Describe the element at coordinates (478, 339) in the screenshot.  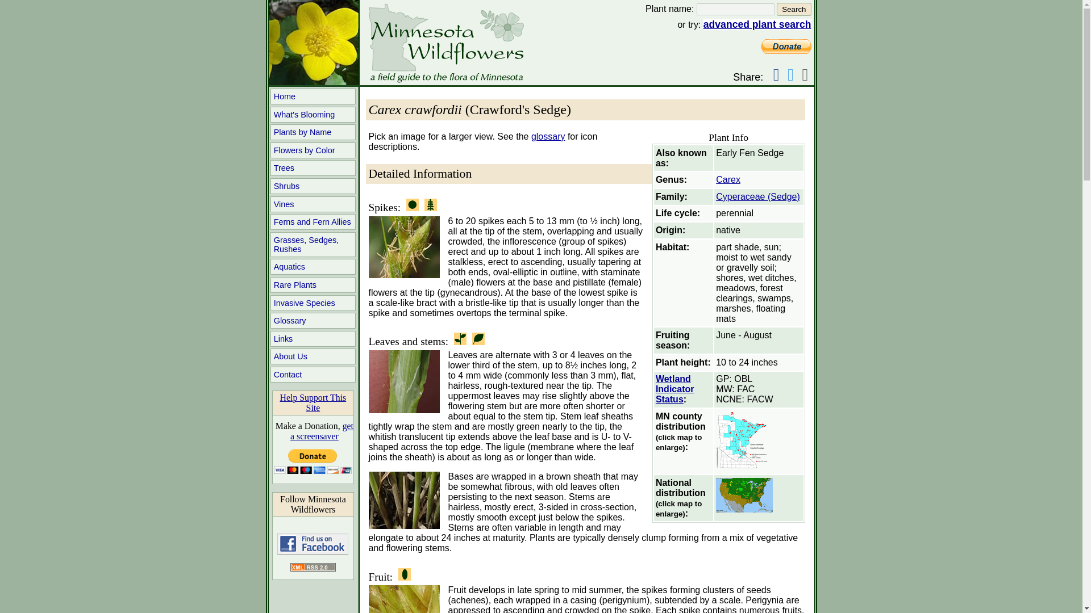
I see `Leaf type: simple` at that location.